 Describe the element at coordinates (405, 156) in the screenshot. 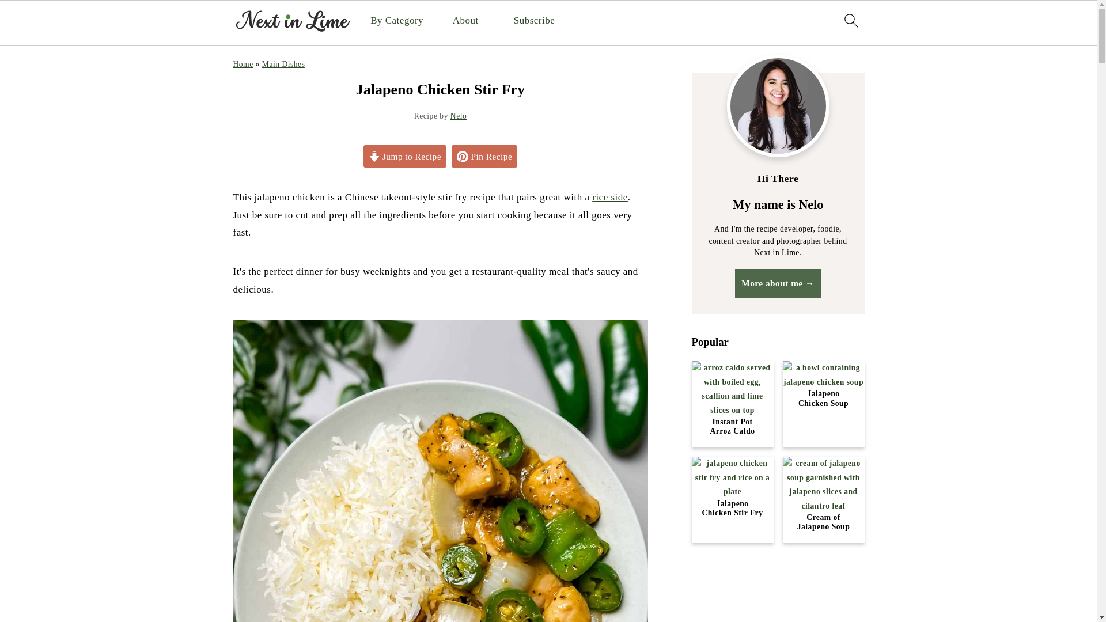

I see `Jump to Recipe` at that location.